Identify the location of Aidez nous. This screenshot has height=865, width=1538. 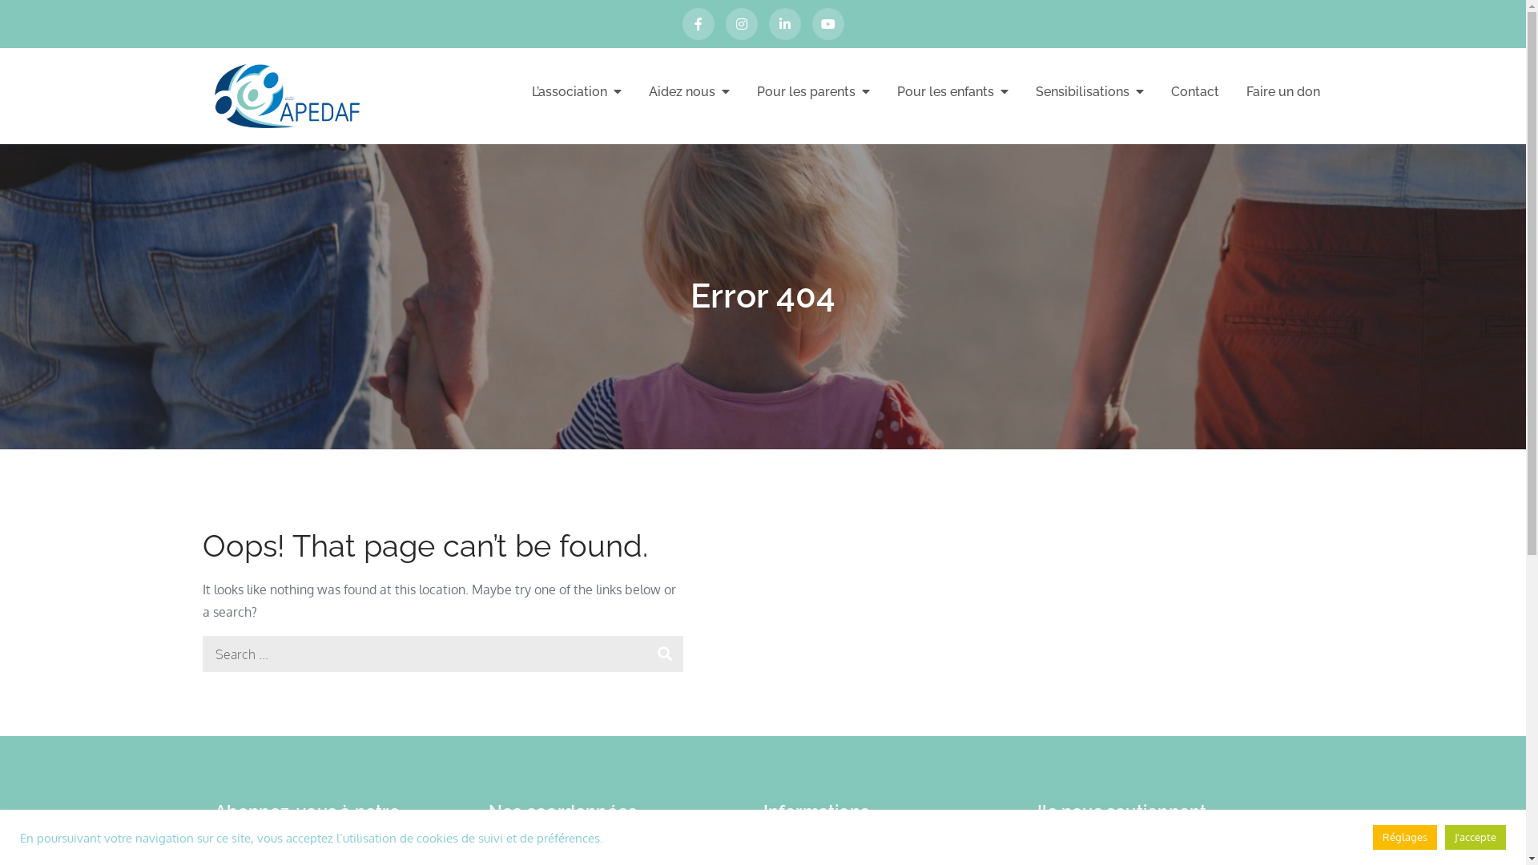
(689, 91).